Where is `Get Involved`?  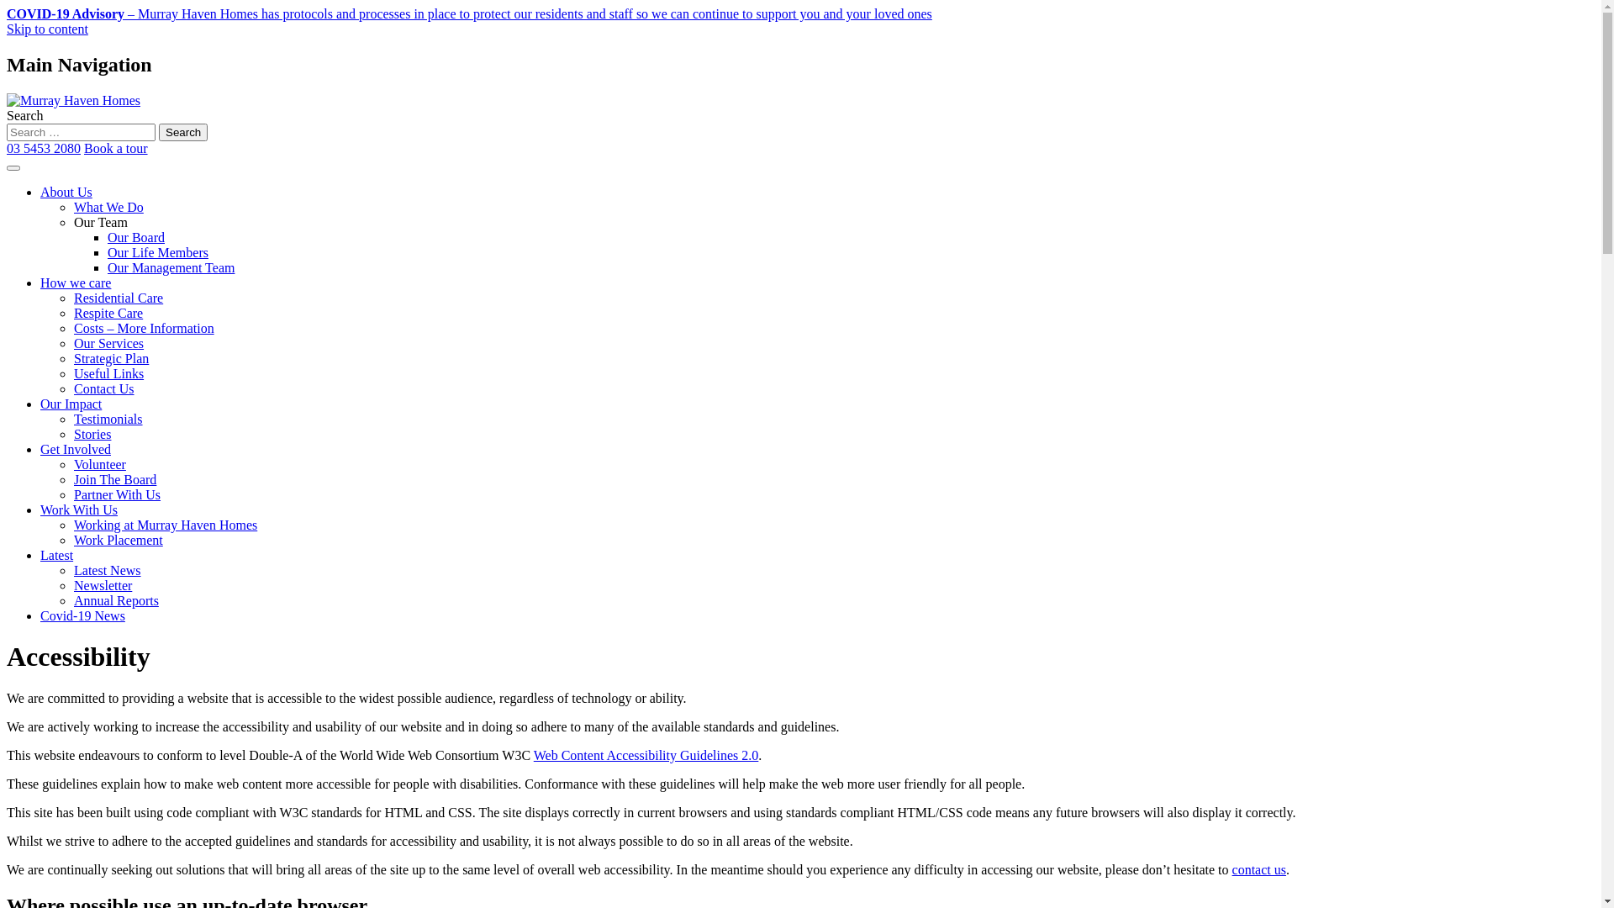 Get Involved is located at coordinates (76, 449).